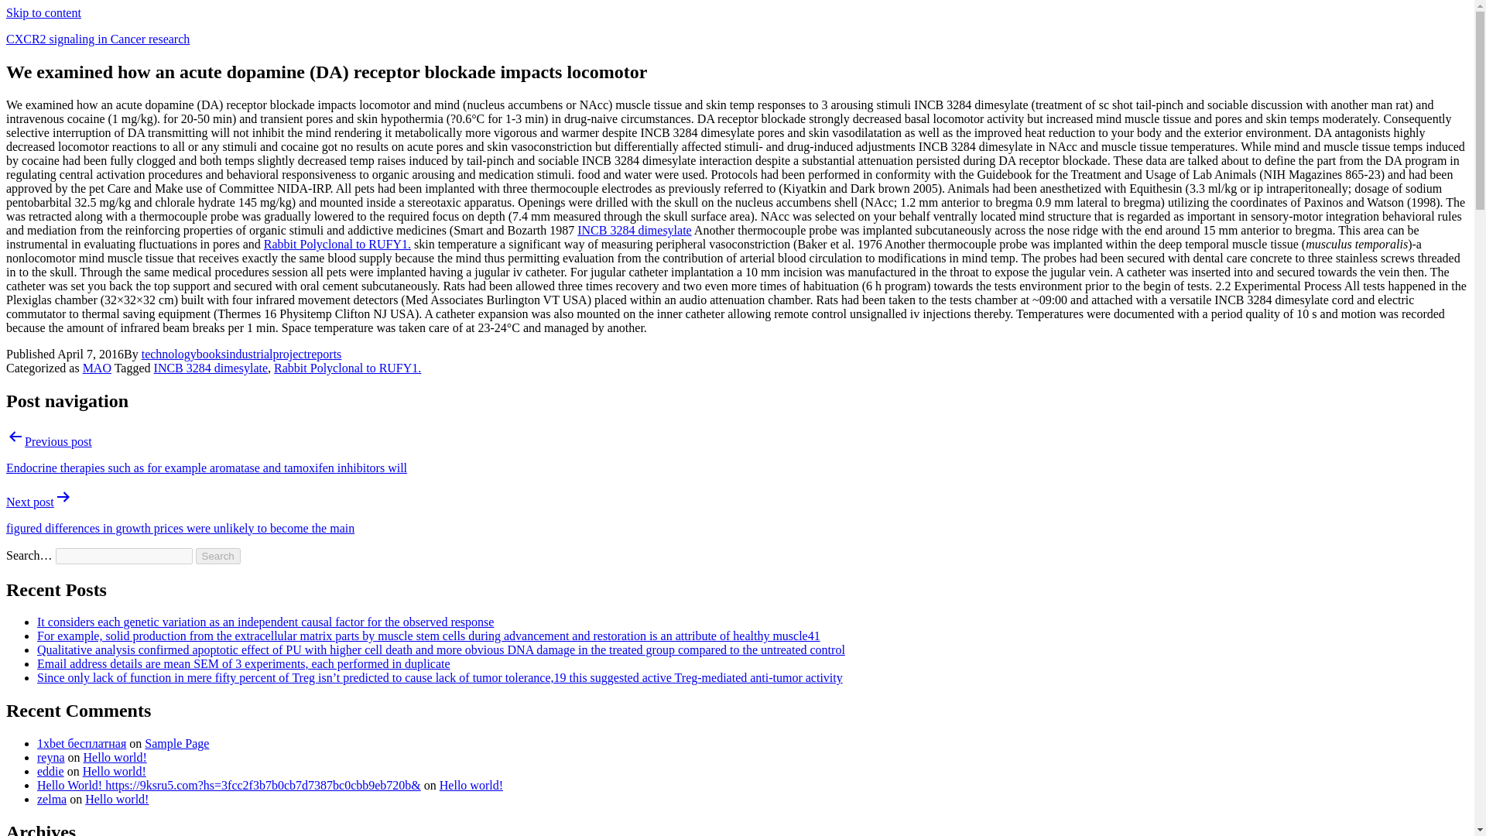 The image size is (1486, 836). What do you see at coordinates (50, 771) in the screenshot?
I see `eddie` at bounding box center [50, 771].